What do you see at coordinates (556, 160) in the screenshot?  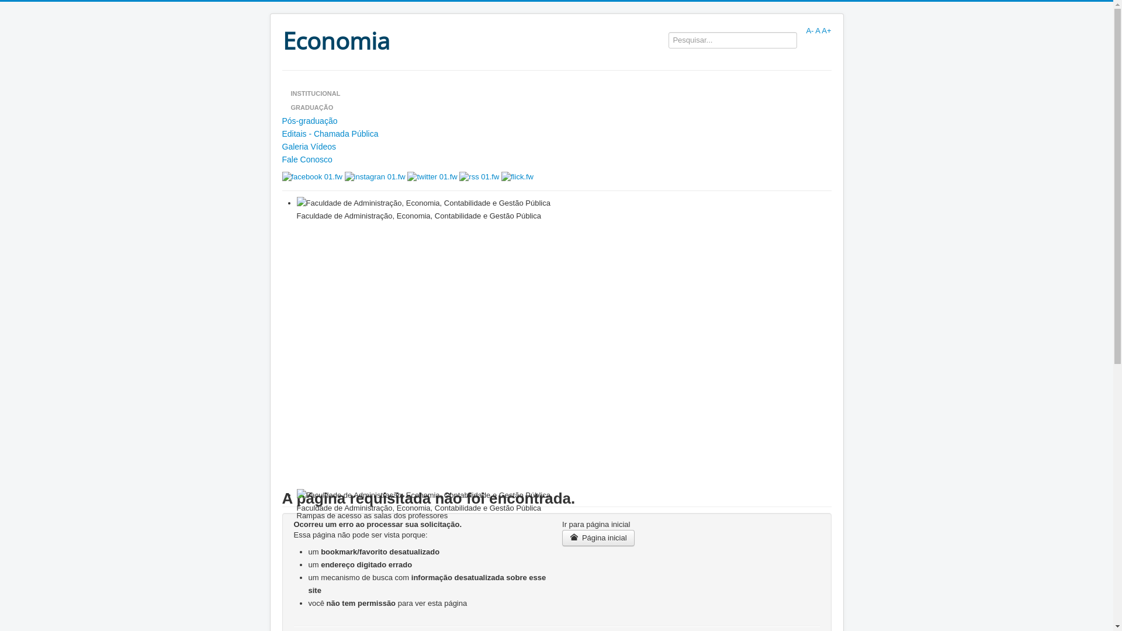 I see `Fale Conosco` at bounding box center [556, 160].